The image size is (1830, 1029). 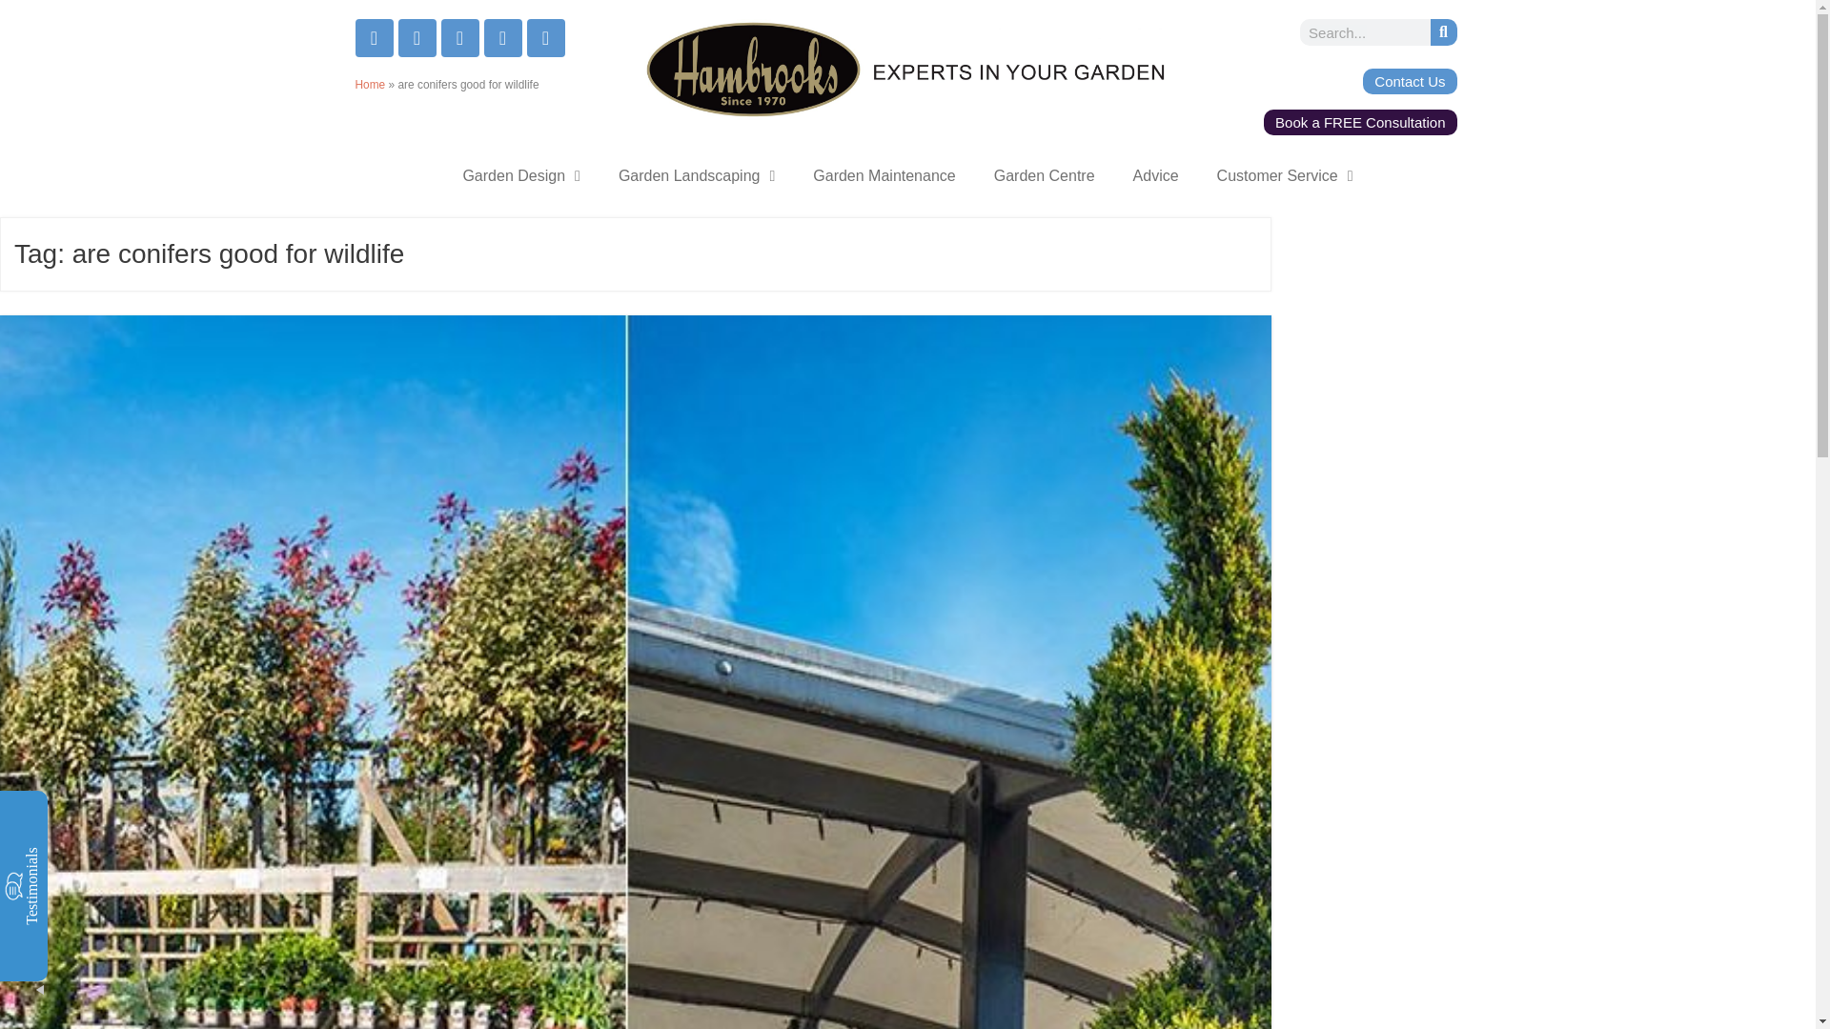 What do you see at coordinates (884, 176) in the screenshot?
I see `Garden Maintenance` at bounding box center [884, 176].